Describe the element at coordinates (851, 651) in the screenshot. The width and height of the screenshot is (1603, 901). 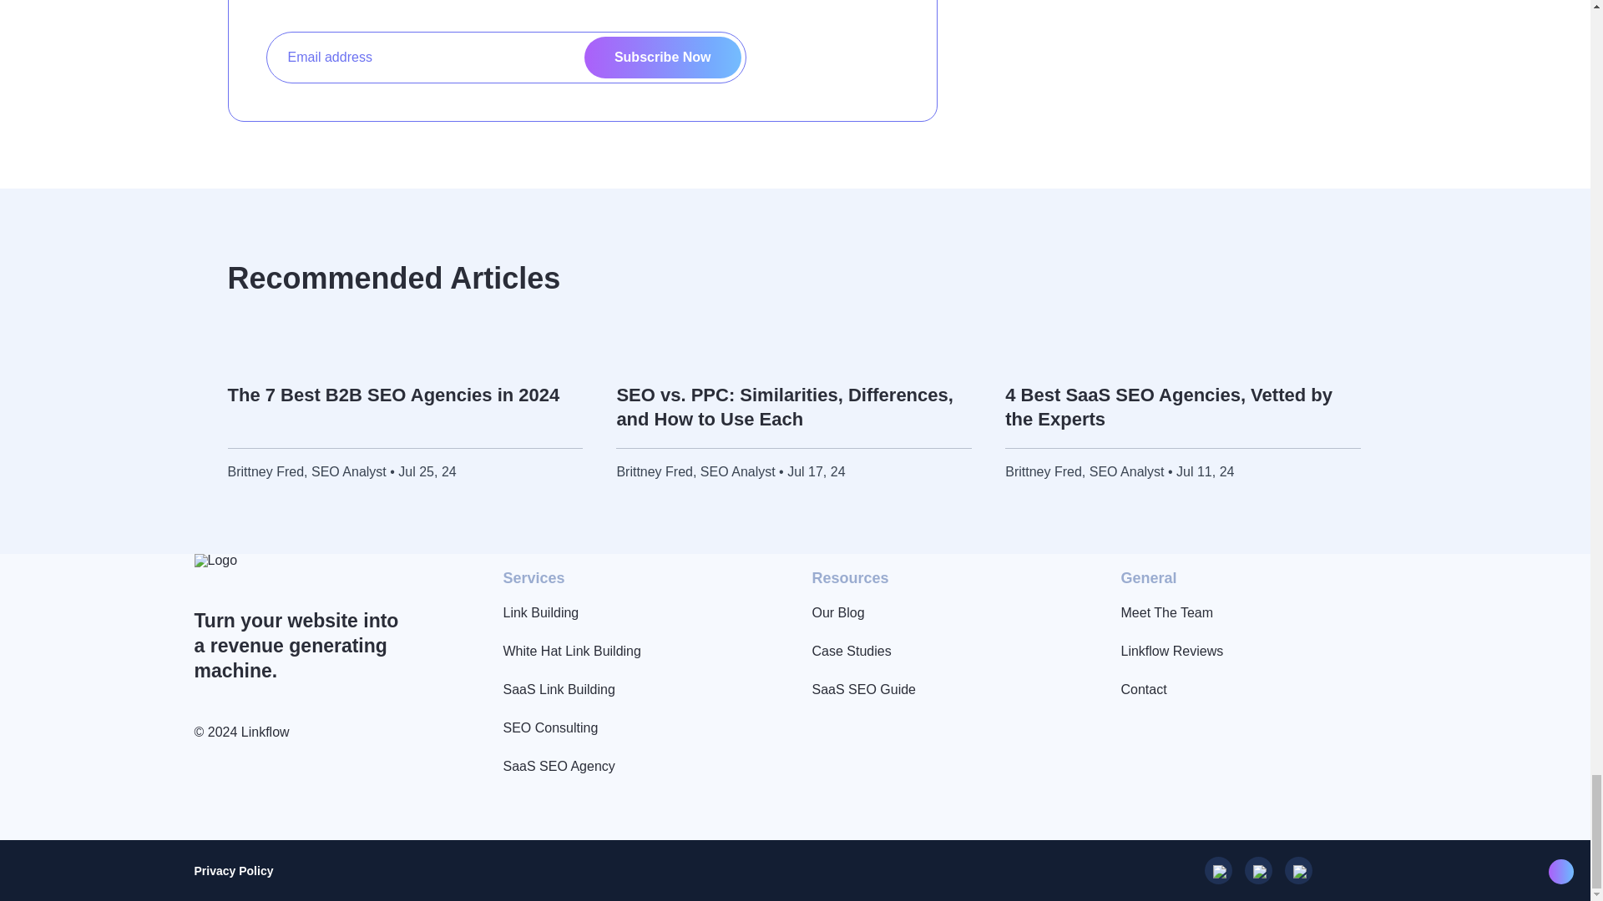
I see `Case Studies` at that location.